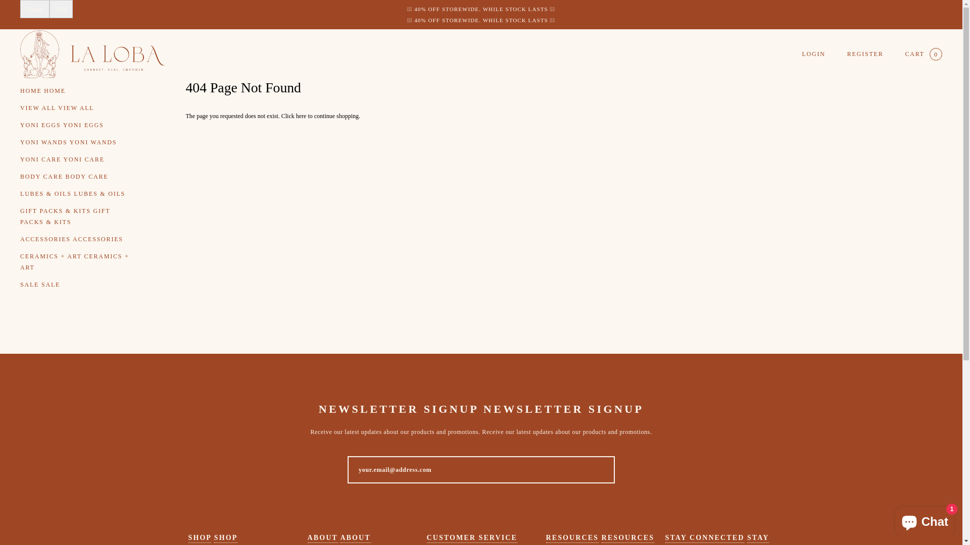 The width and height of the screenshot is (970, 545). What do you see at coordinates (865, 54) in the screenshot?
I see `REGISTER` at bounding box center [865, 54].